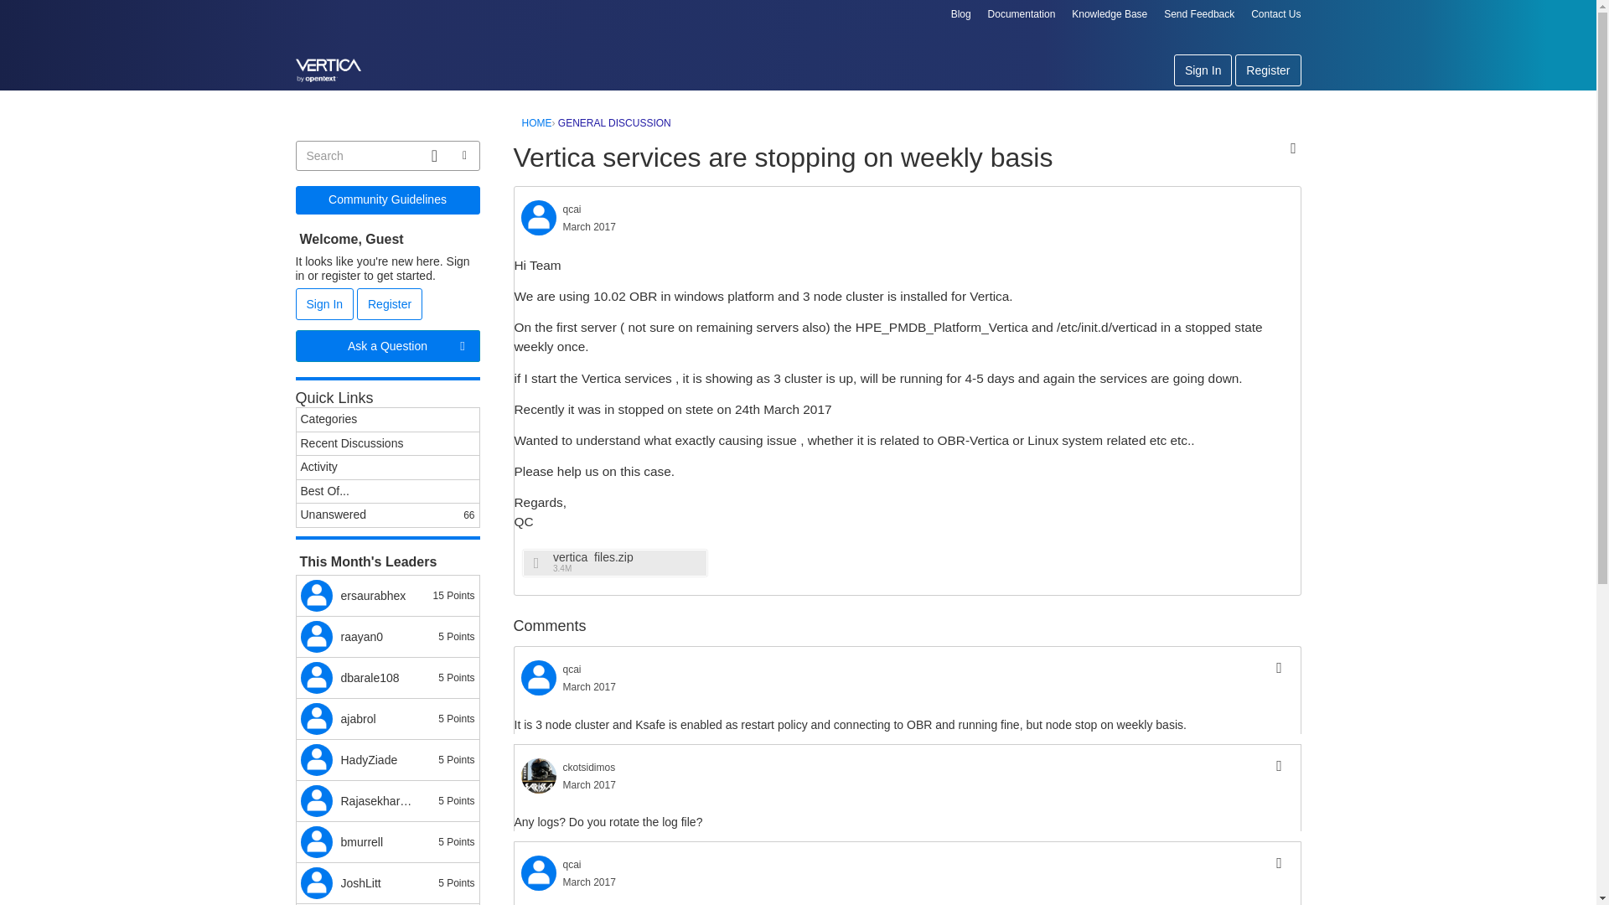  I want to click on GENERAL DISCUSSION, so click(614, 123).